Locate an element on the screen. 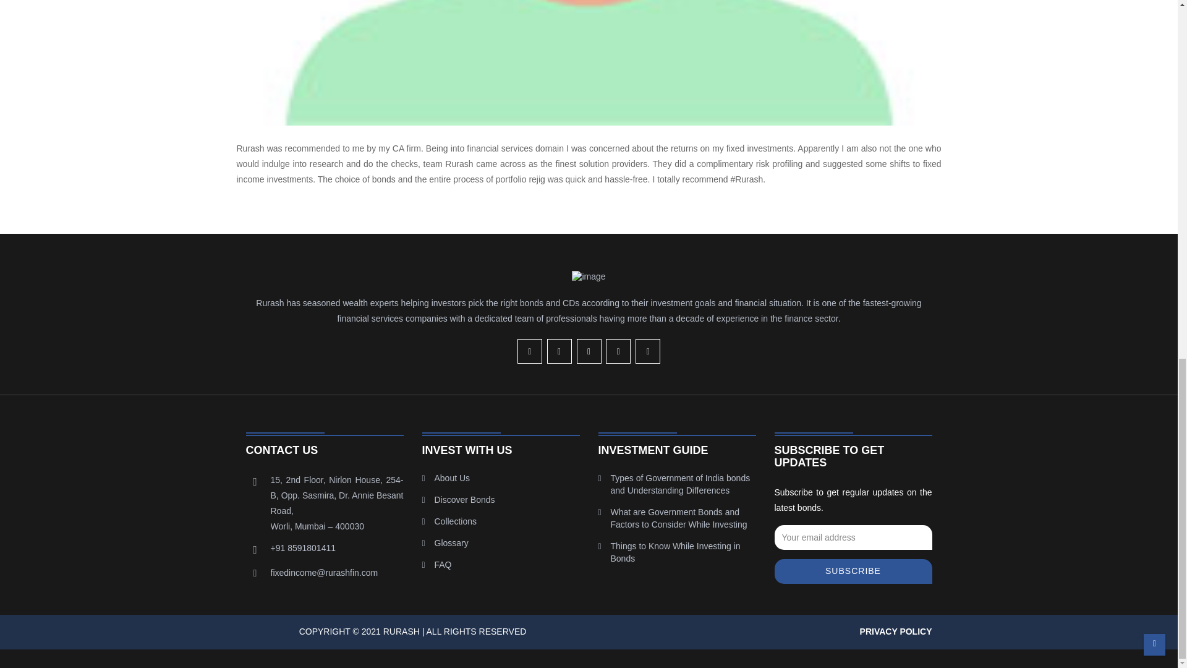 The height and width of the screenshot is (668, 1187). Glossary is located at coordinates (451, 543).